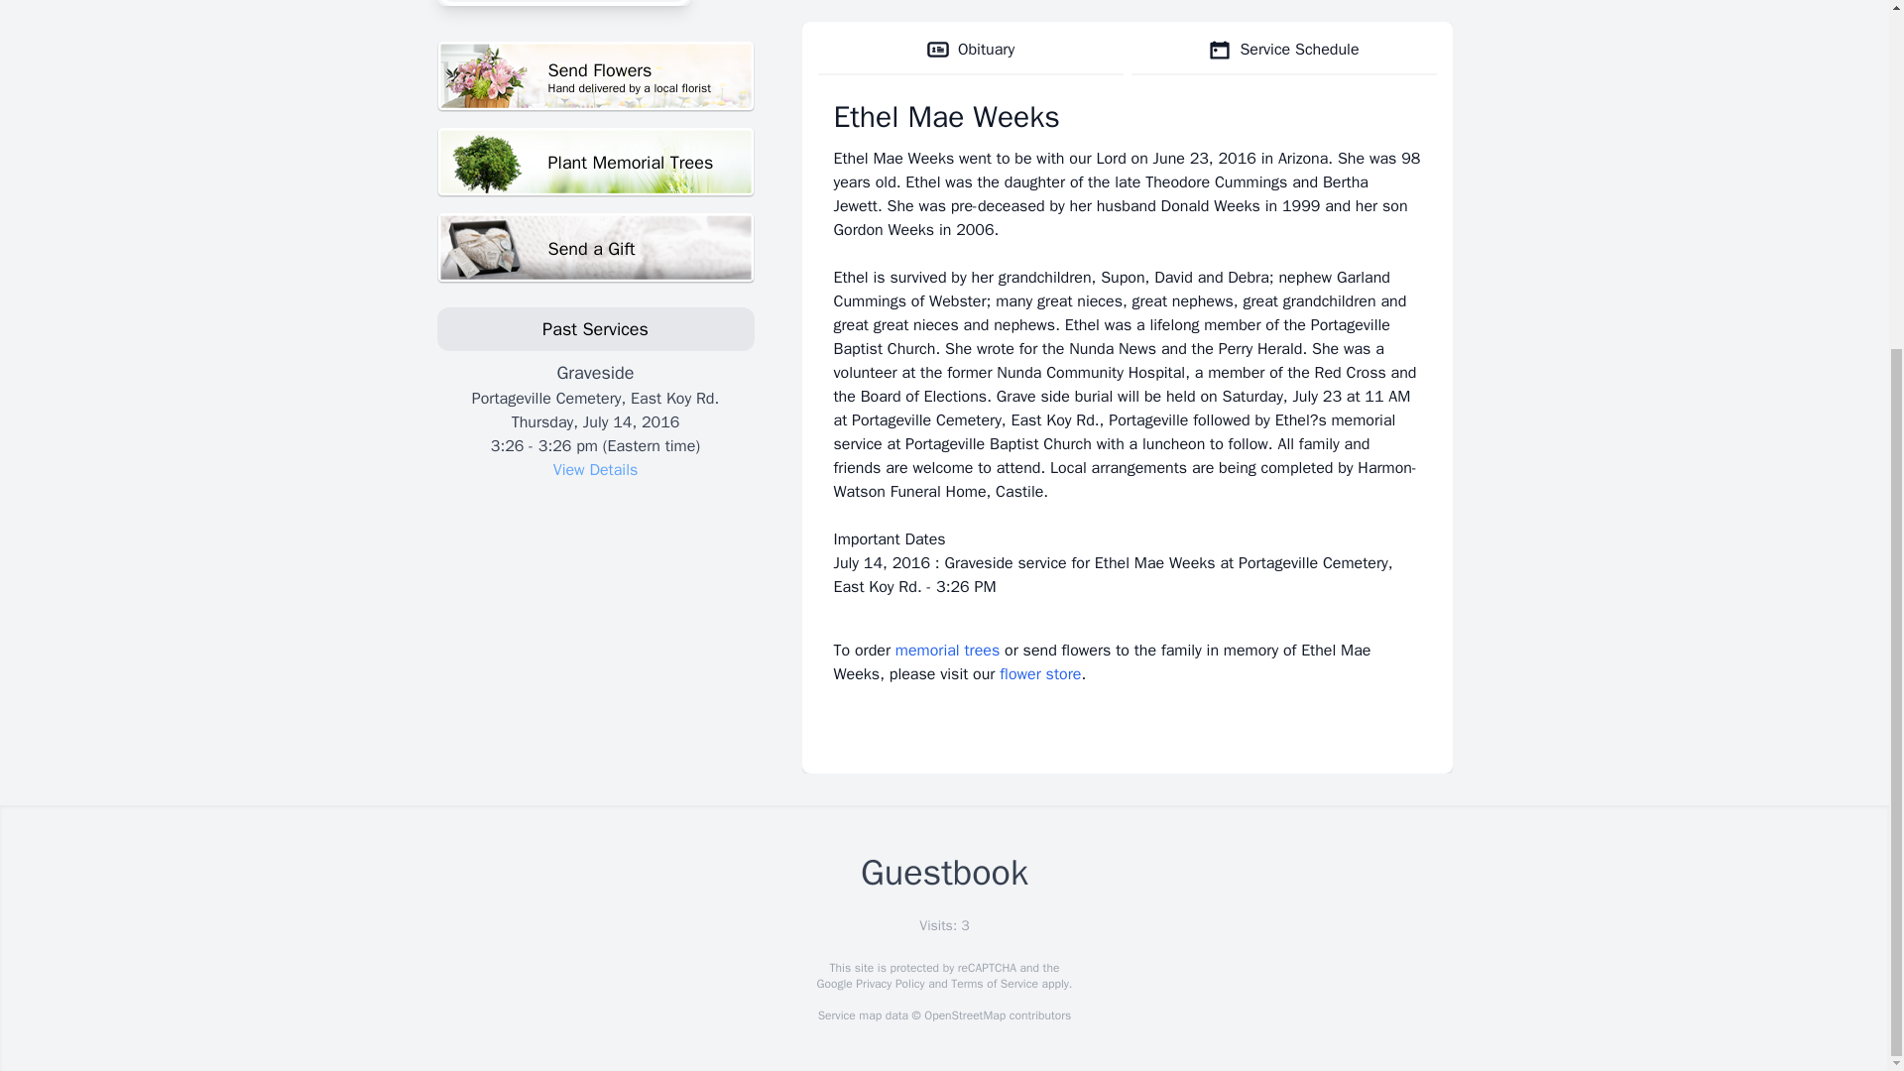 Image resolution: width=1904 pixels, height=1071 pixels. Describe the element at coordinates (970, 50) in the screenshot. I see `Obituary` at that location.